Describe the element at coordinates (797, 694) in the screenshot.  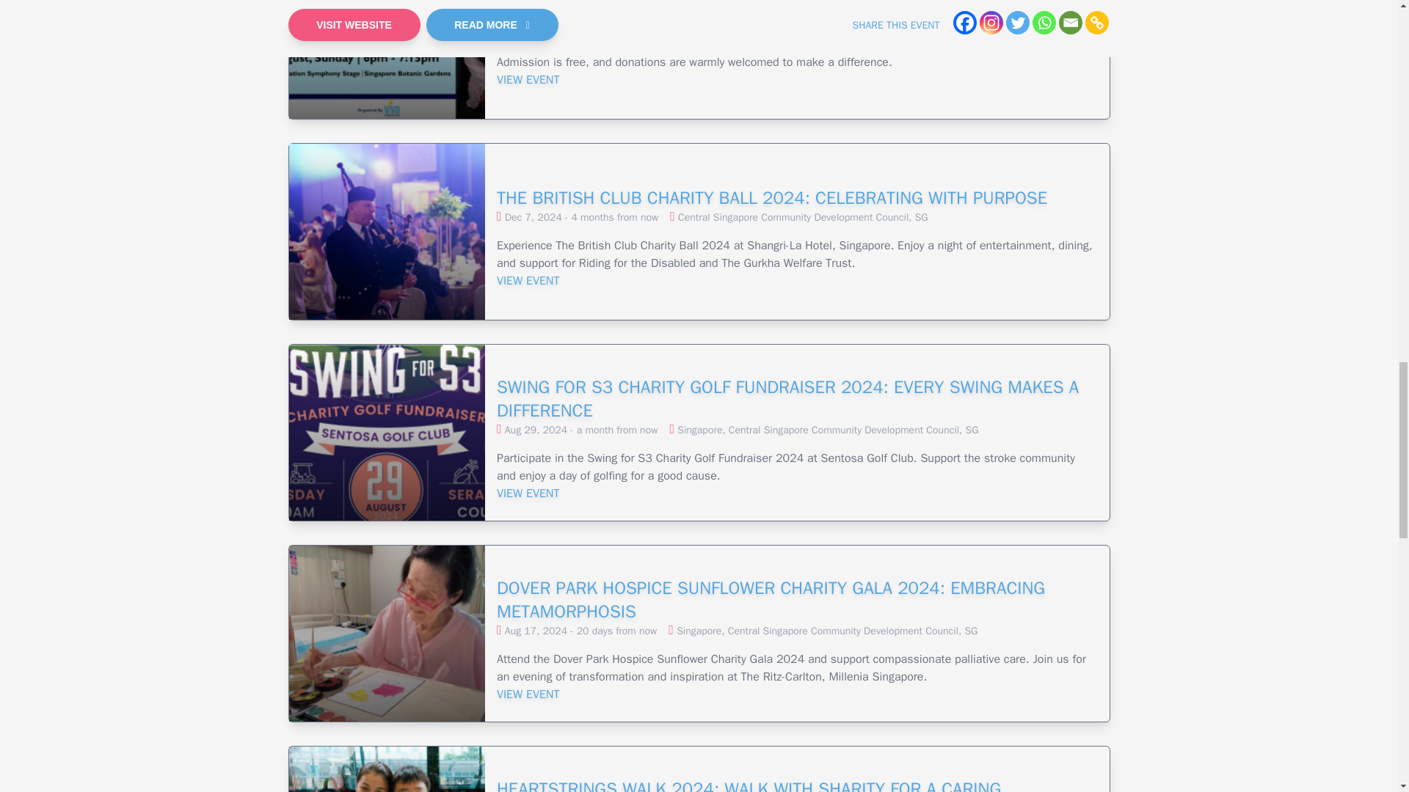
I see `VIEW EVENT` at that location.